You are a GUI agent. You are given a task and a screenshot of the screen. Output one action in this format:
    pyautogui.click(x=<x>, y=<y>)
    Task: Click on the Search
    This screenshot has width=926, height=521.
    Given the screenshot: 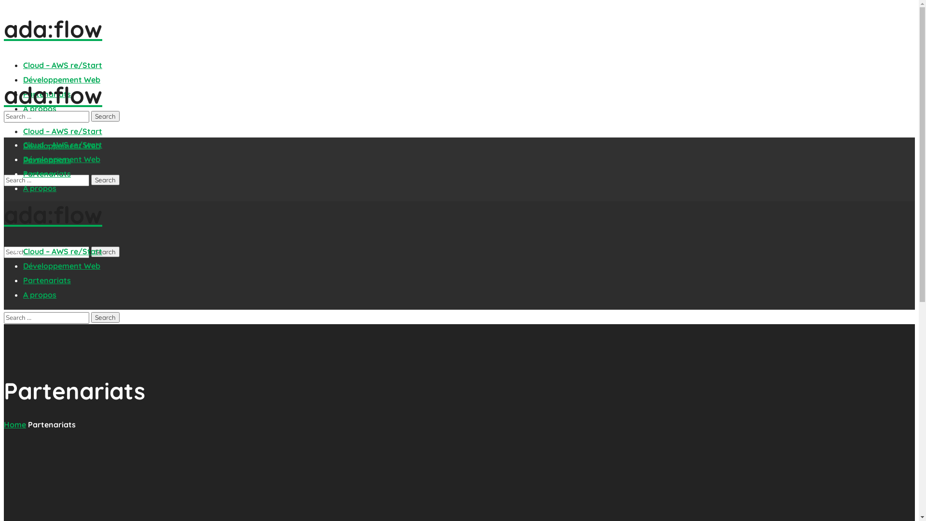 What is the action you would take?
    pyautogui.click(x=105, y=180)
    